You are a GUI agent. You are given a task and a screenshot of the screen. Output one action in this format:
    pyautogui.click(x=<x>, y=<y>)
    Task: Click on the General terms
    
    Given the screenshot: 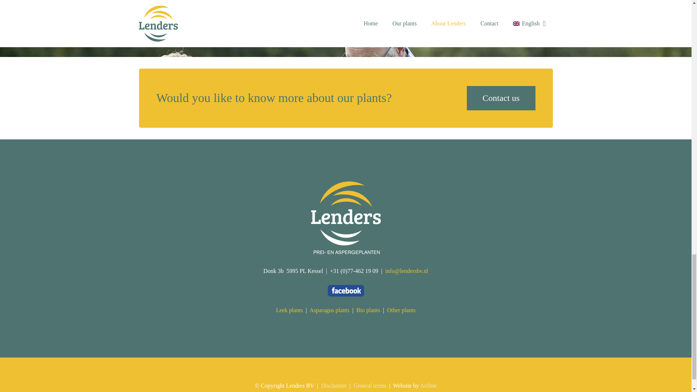 What is the action you would take?
    pyautogui.click(x=370, y=385)
    